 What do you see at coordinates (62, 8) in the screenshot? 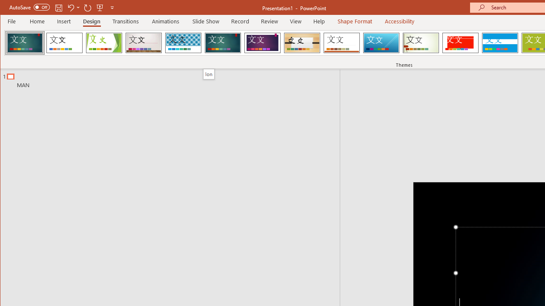
I see `Quick Access Toolbar` at bounding box center [62, 8].